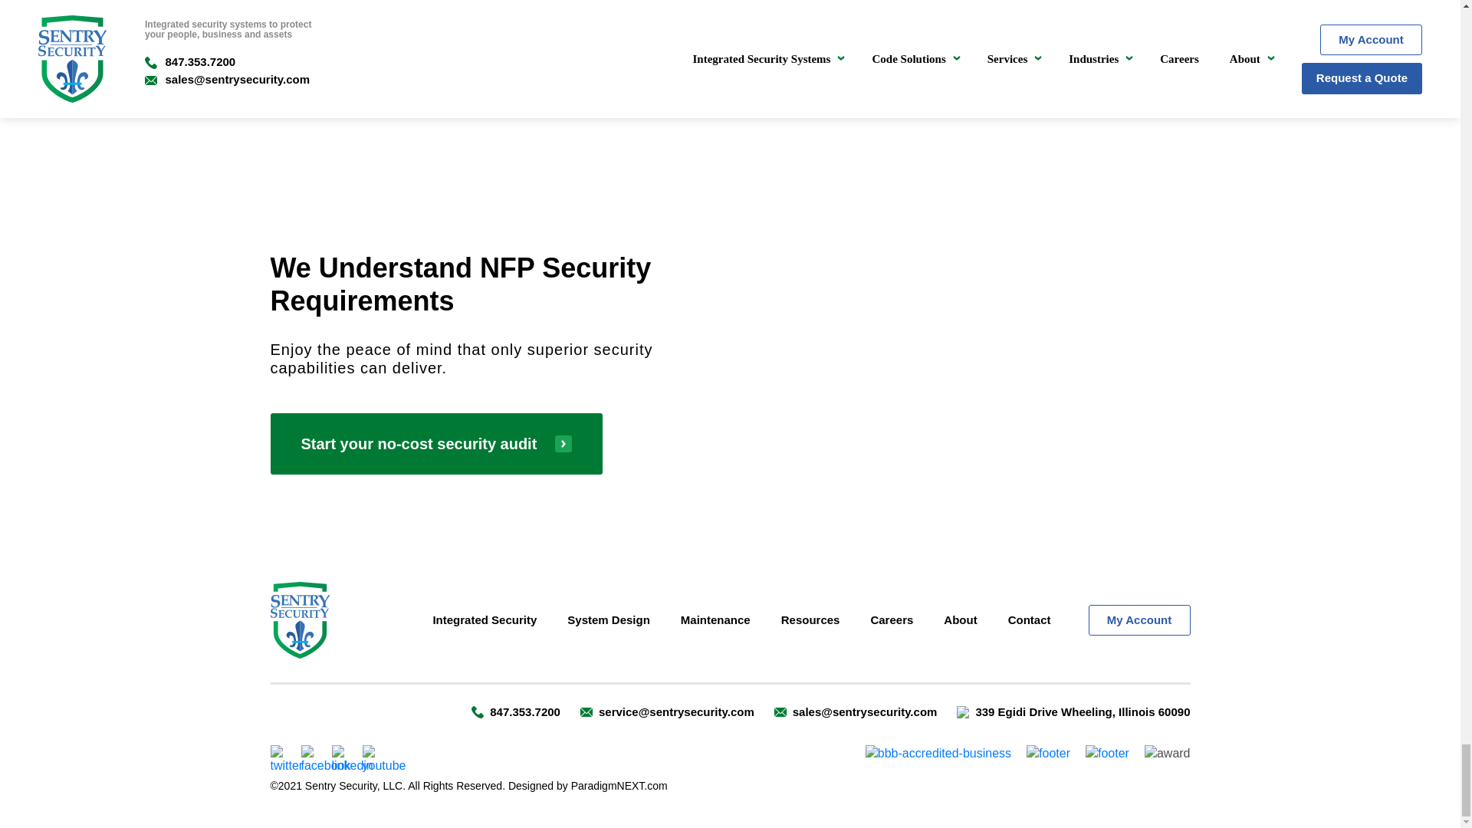  Describe the element at coordinates (325, 759) in the screenshot. I see `Facebook` at that location.